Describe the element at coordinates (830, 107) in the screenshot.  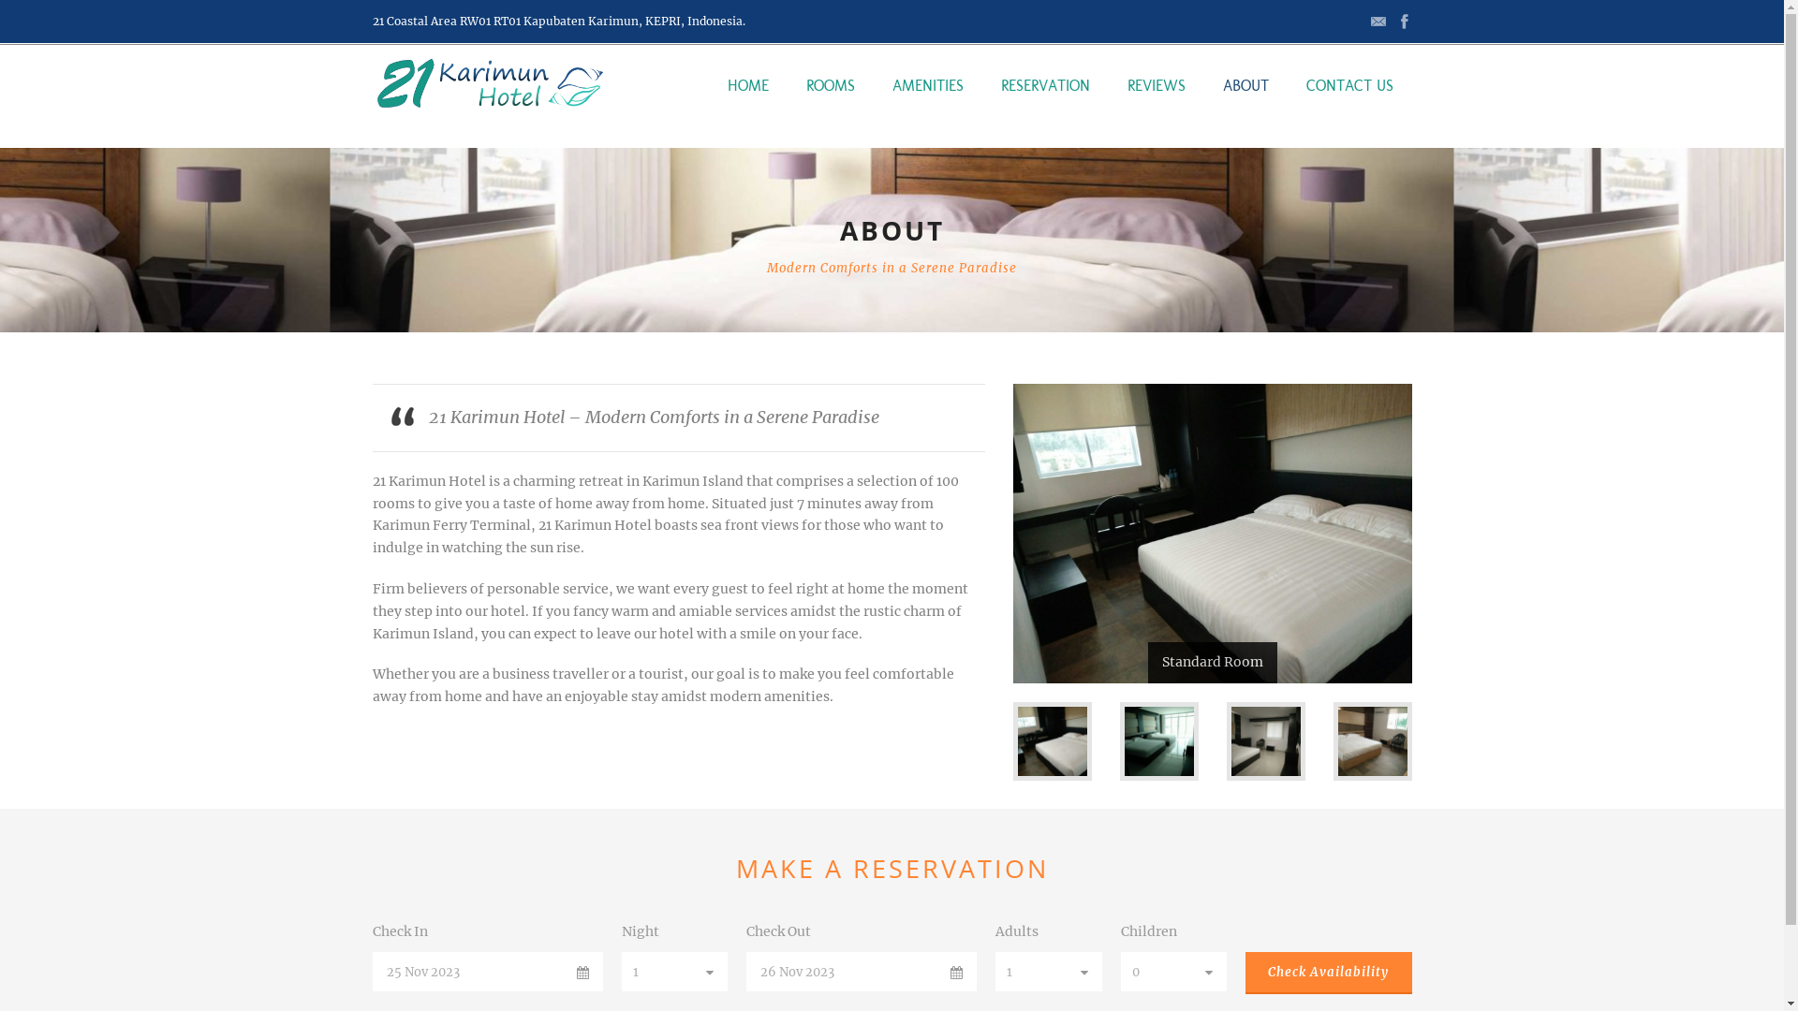
I see `ROOMS` at that location.